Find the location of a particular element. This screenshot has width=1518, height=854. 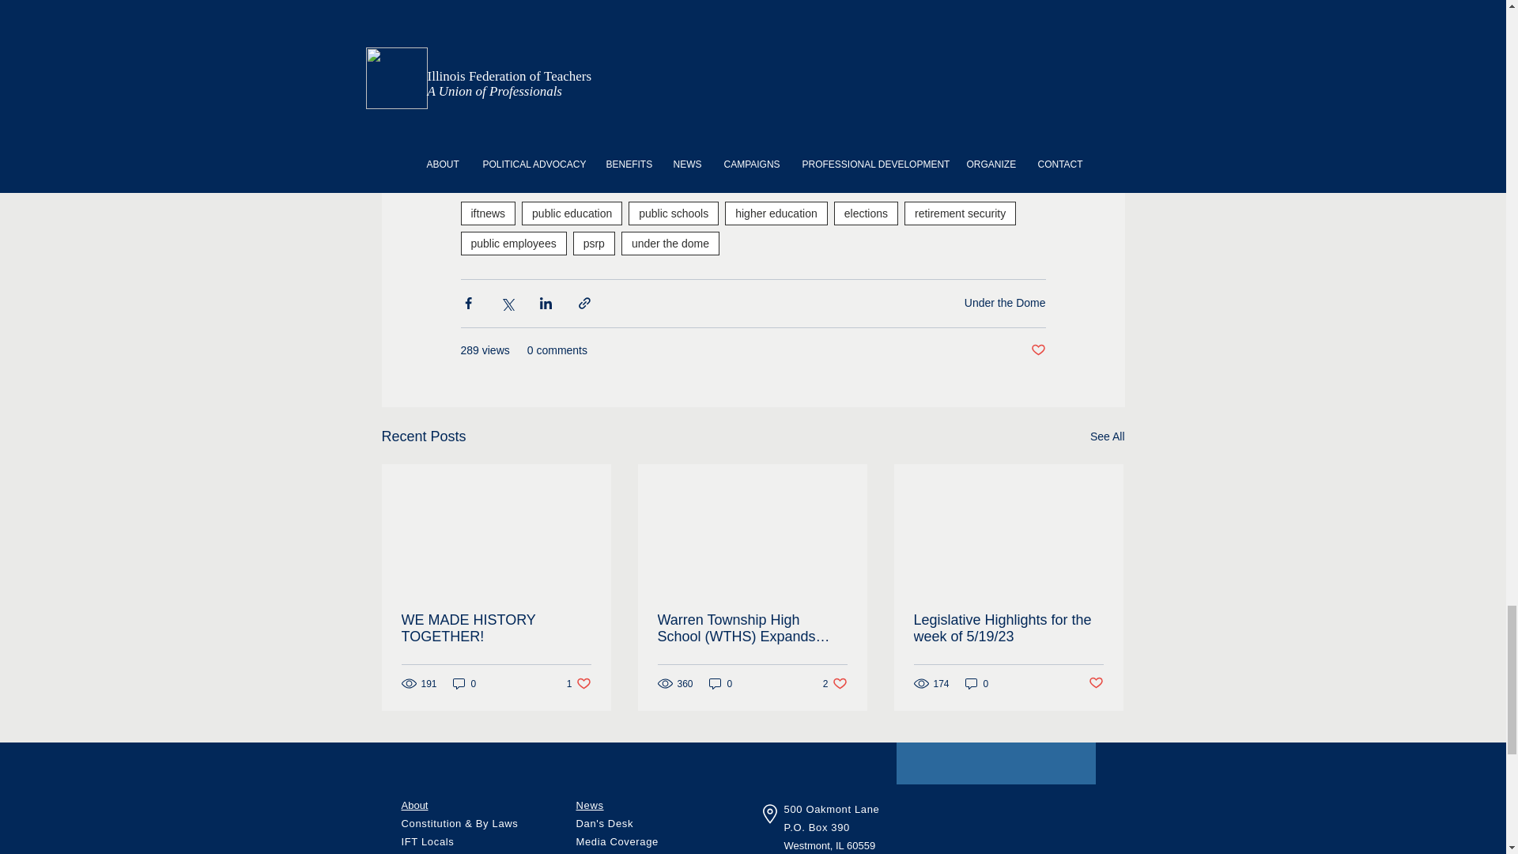

under the dome is located at coordinates (670, 242).